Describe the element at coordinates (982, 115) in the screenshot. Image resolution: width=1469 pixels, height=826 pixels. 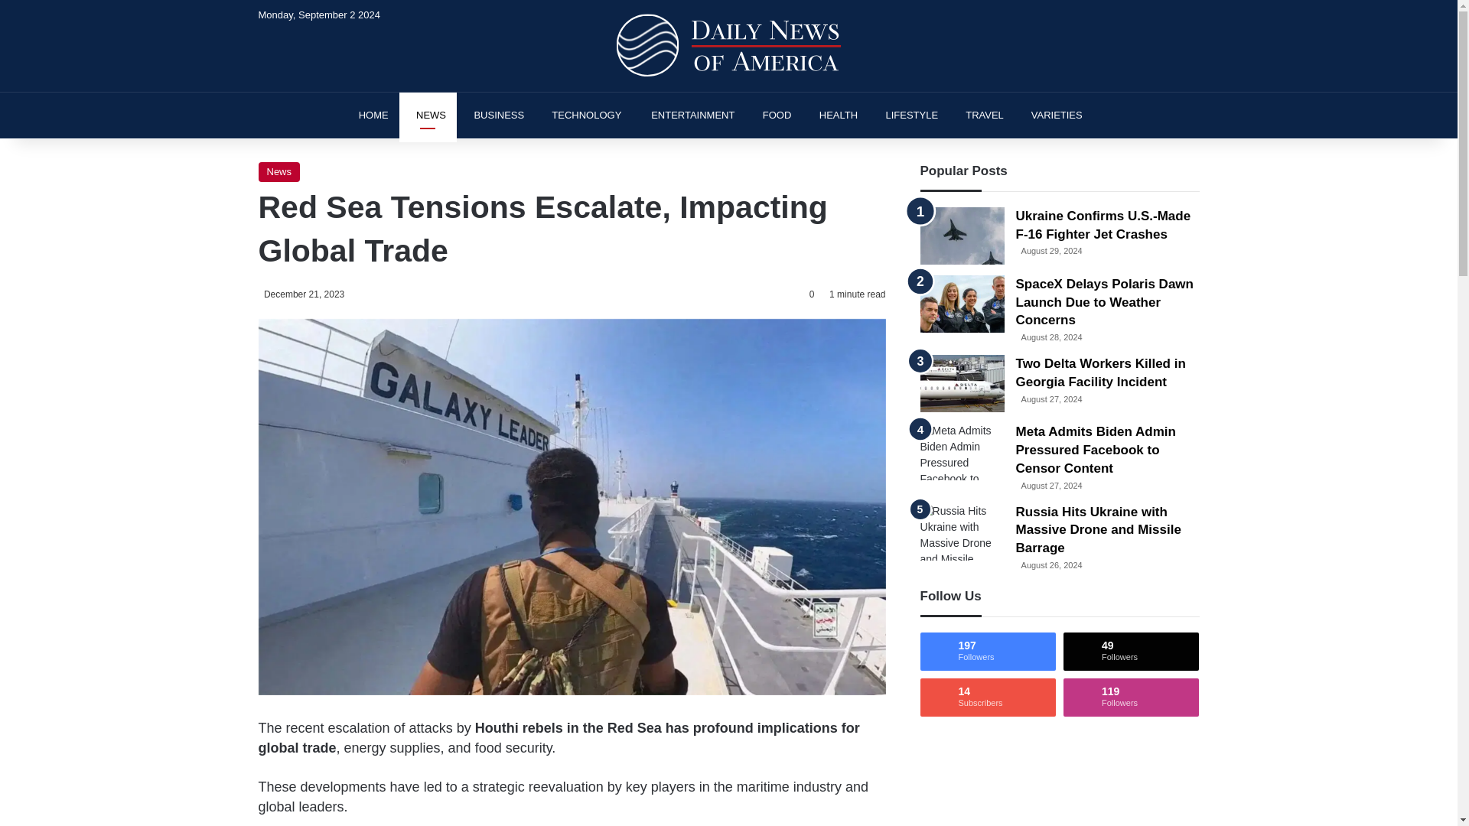
I see `TRAVEL` at that location.